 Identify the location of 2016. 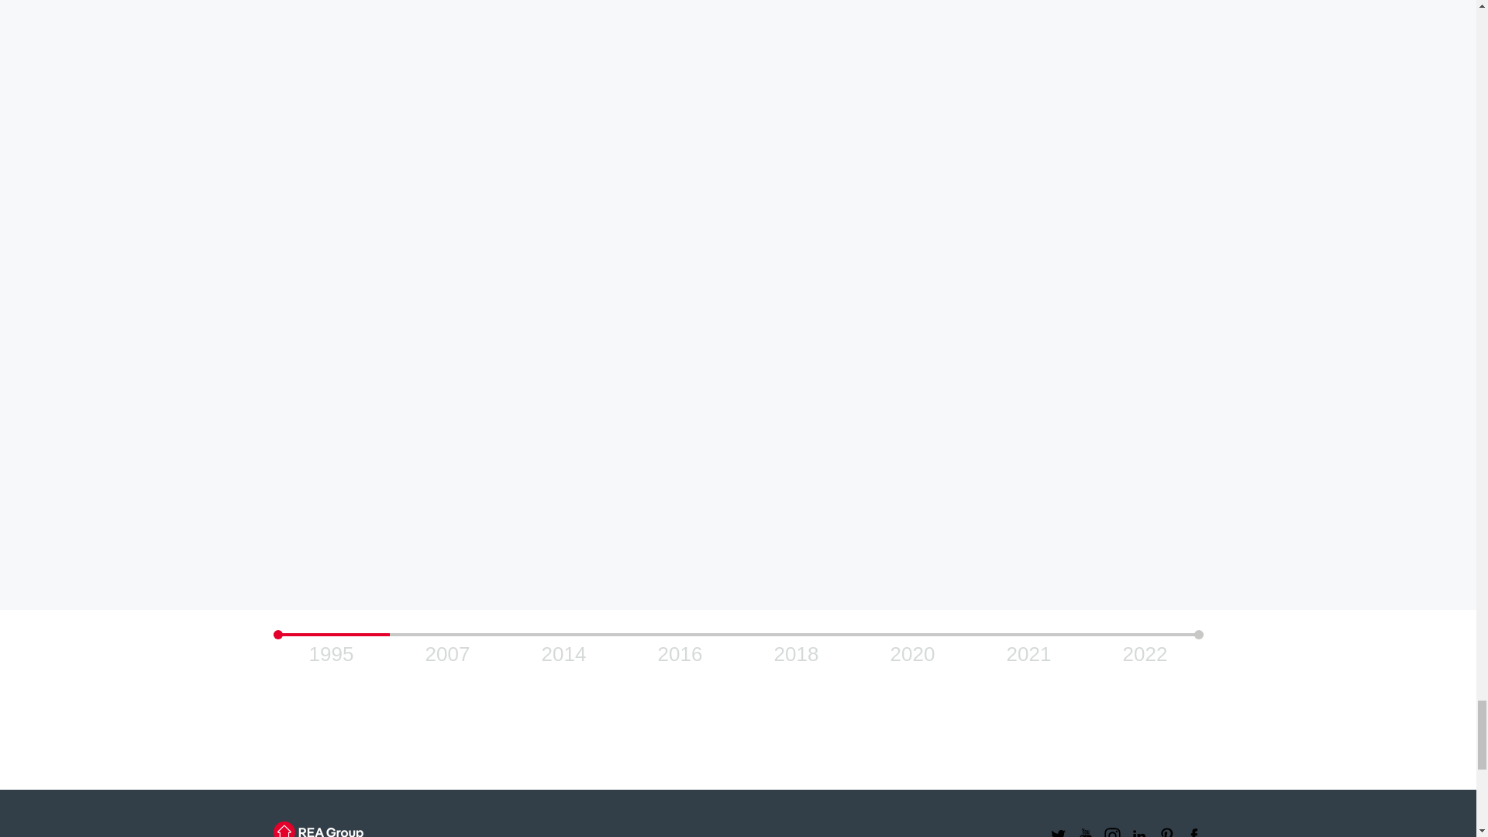
(680, 651).